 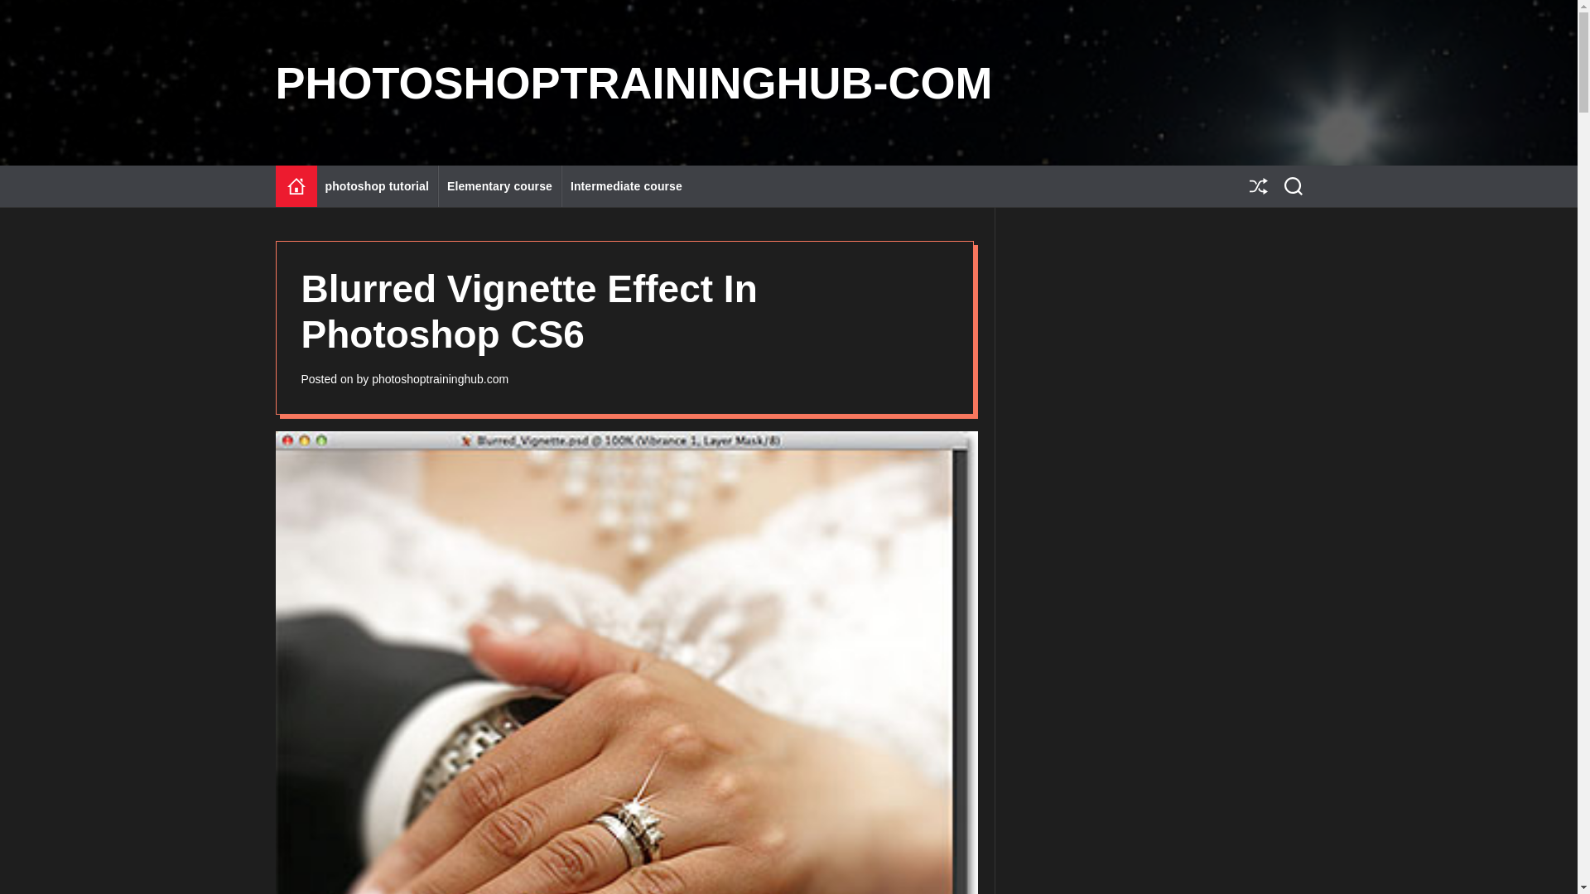 What do you see at coordinates (625, 185) in the screenshot?
I see `Intermediate course` at bounding box center [625, 185].